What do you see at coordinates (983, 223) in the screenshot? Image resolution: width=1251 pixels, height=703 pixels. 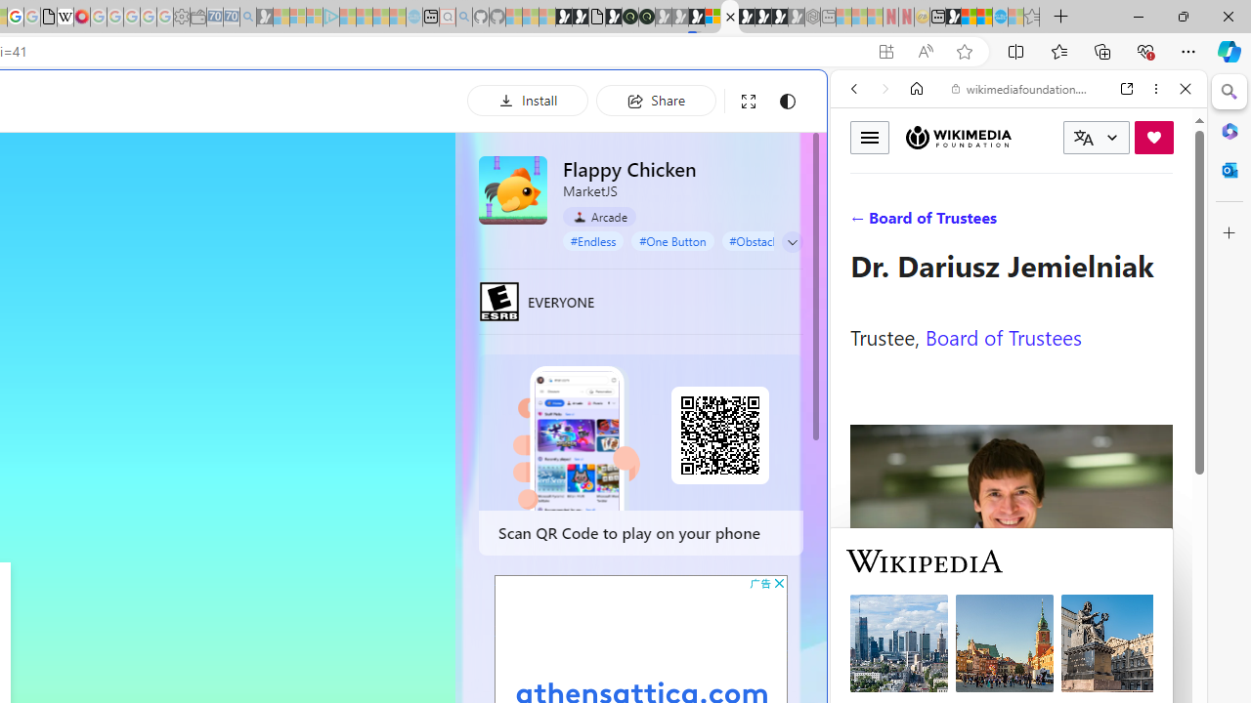 I see `VIDEOS` at bounding box center [983, 223].